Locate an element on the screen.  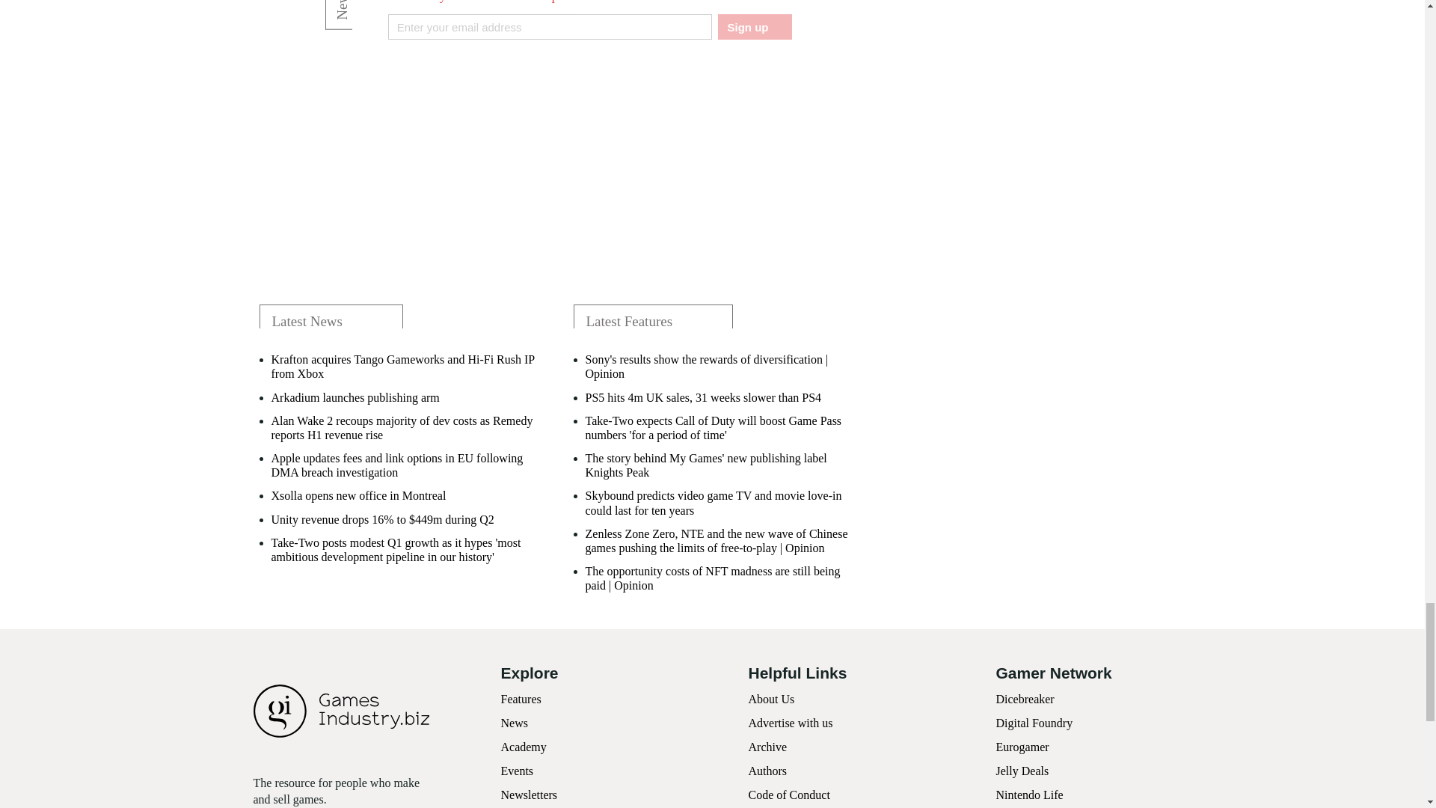
Arkadium launches publishing arm is located at coordinates (355, 397).